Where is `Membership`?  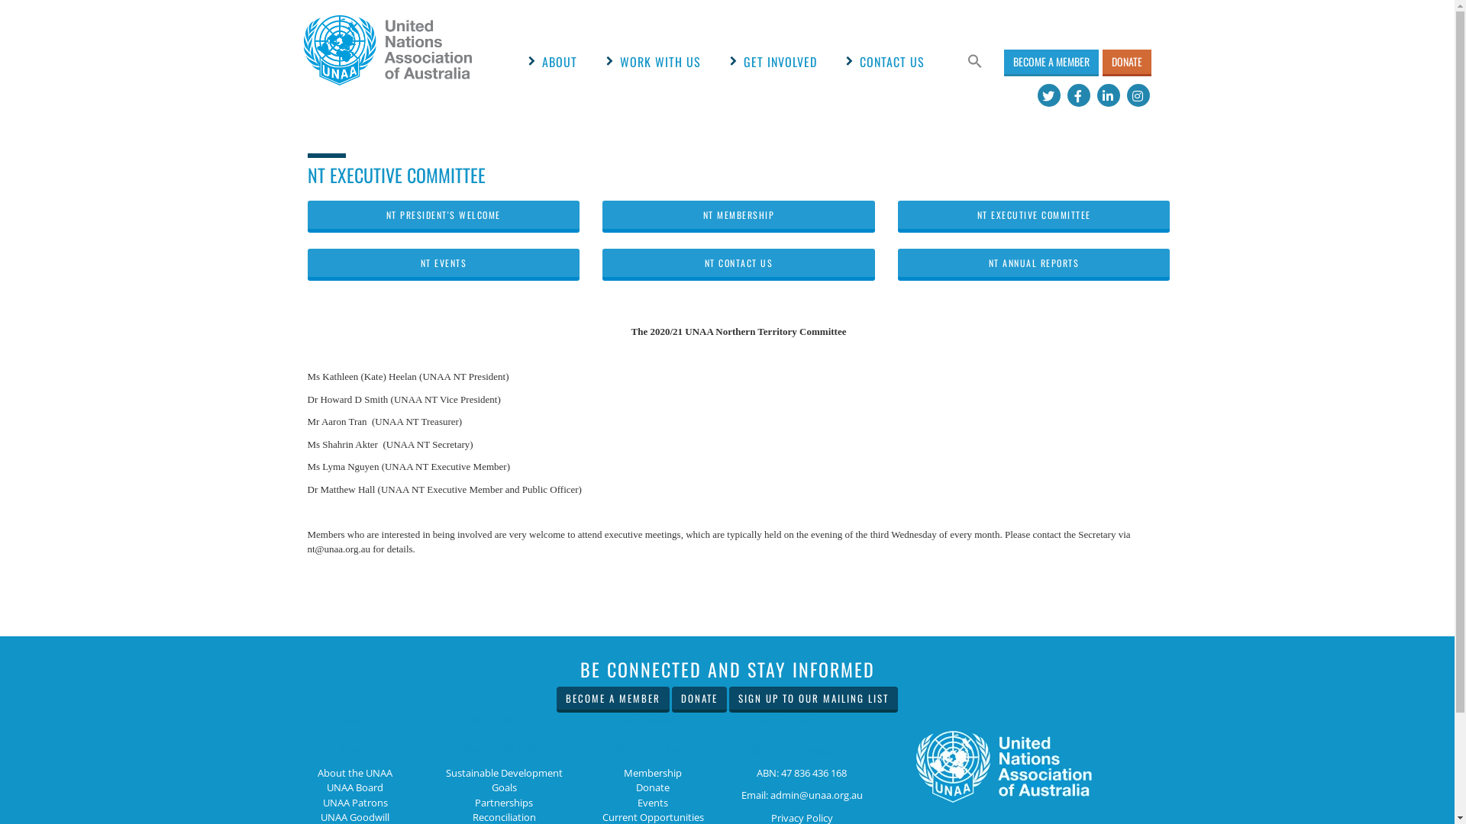 Membership is located at coordinates (653, 773).